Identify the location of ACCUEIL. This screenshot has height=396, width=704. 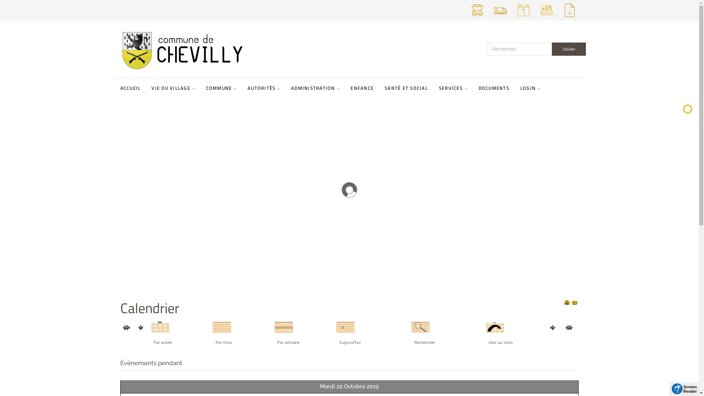
(131, 88).